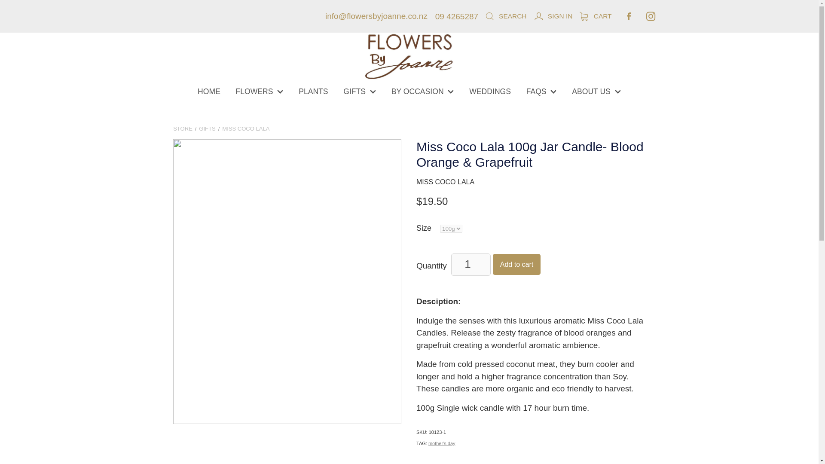 The image size is (825, 464). Describe the element at coordinates (596, 16) in the screenshot. I see `CART` at that location.